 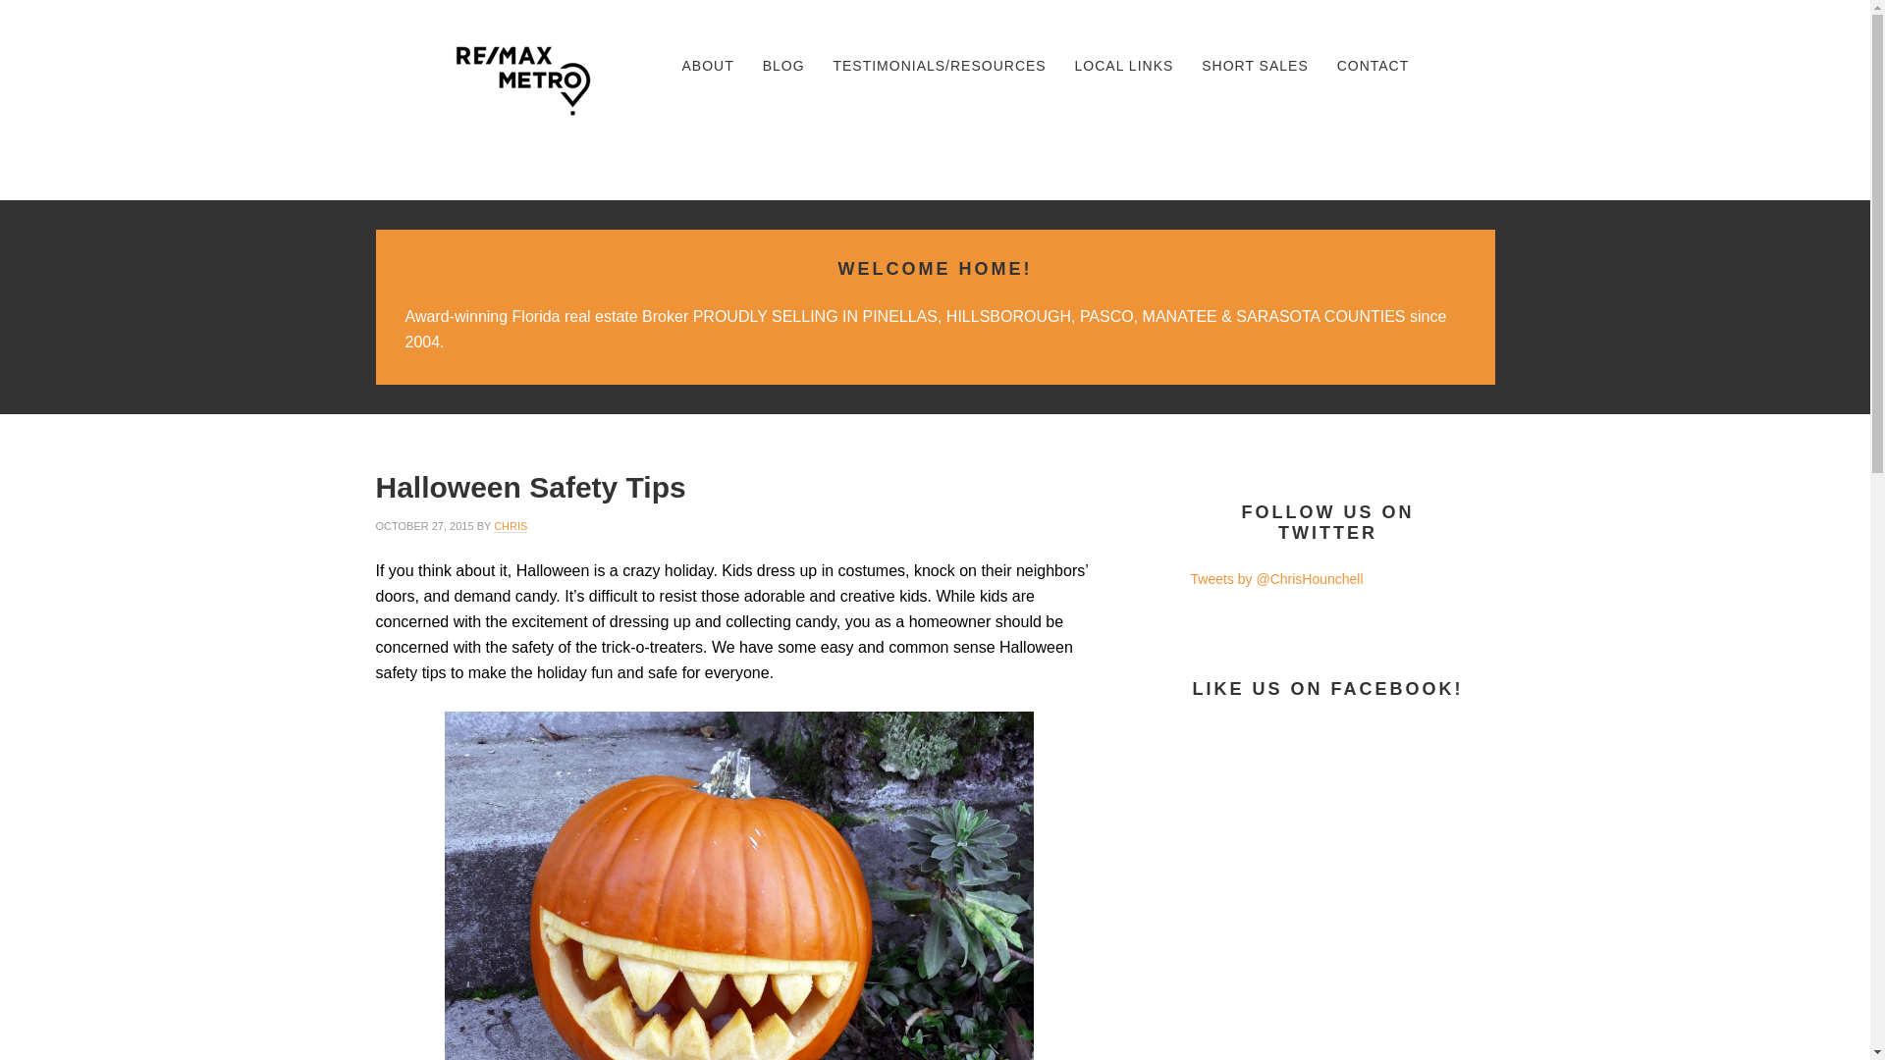 I want to click on LOCAL LINKS, so click(x=1123, y=66).